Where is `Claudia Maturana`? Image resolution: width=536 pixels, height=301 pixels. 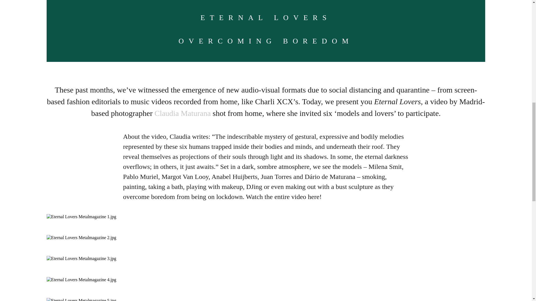
Claudia Maturana is located at coordinates (182, 113).